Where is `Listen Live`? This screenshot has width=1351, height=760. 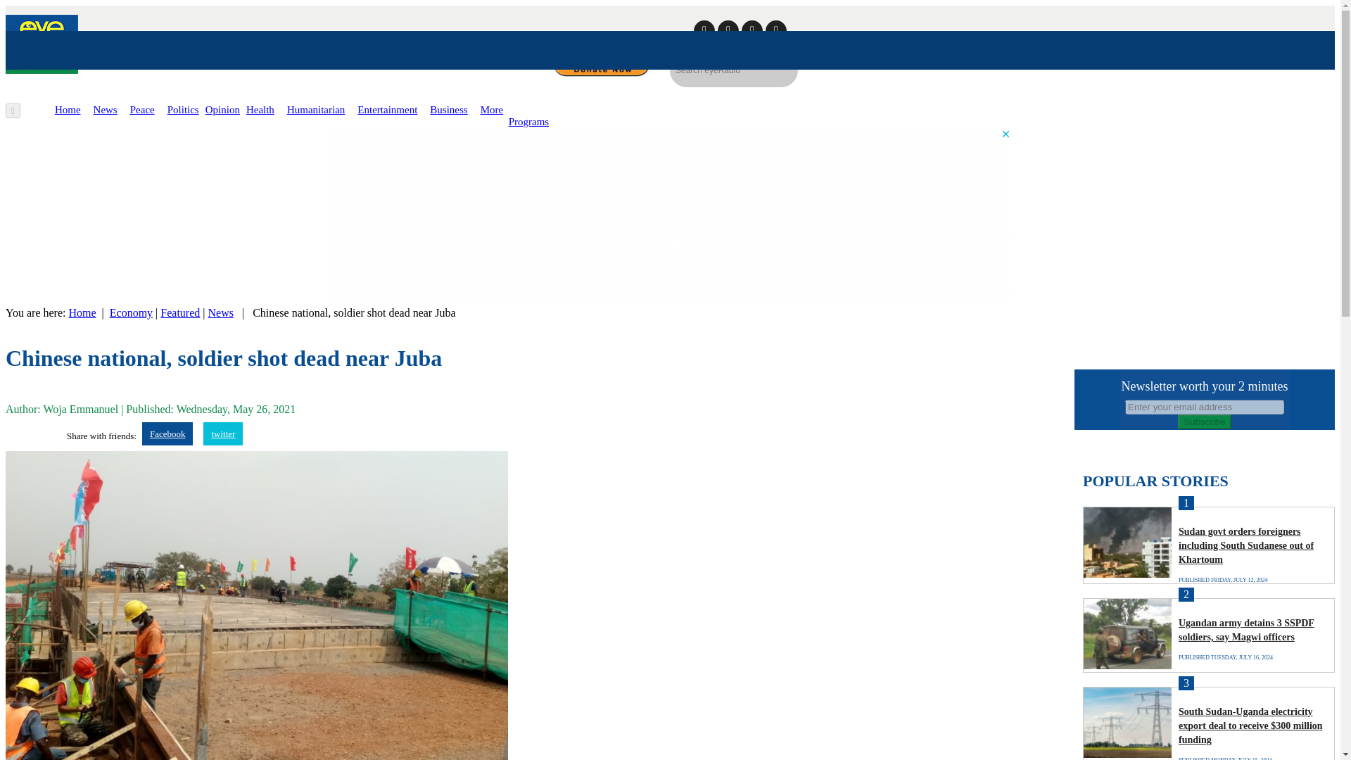 Listen Live is located at coordinates (1238, 115).